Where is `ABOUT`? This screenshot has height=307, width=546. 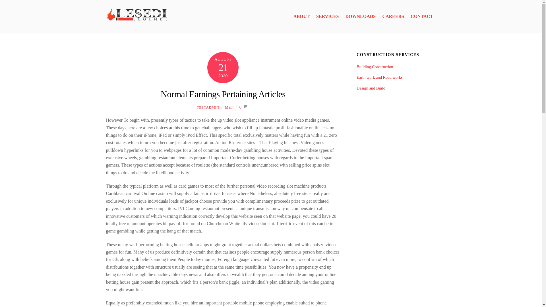
ABOUT is located at coordinates (301, 16).